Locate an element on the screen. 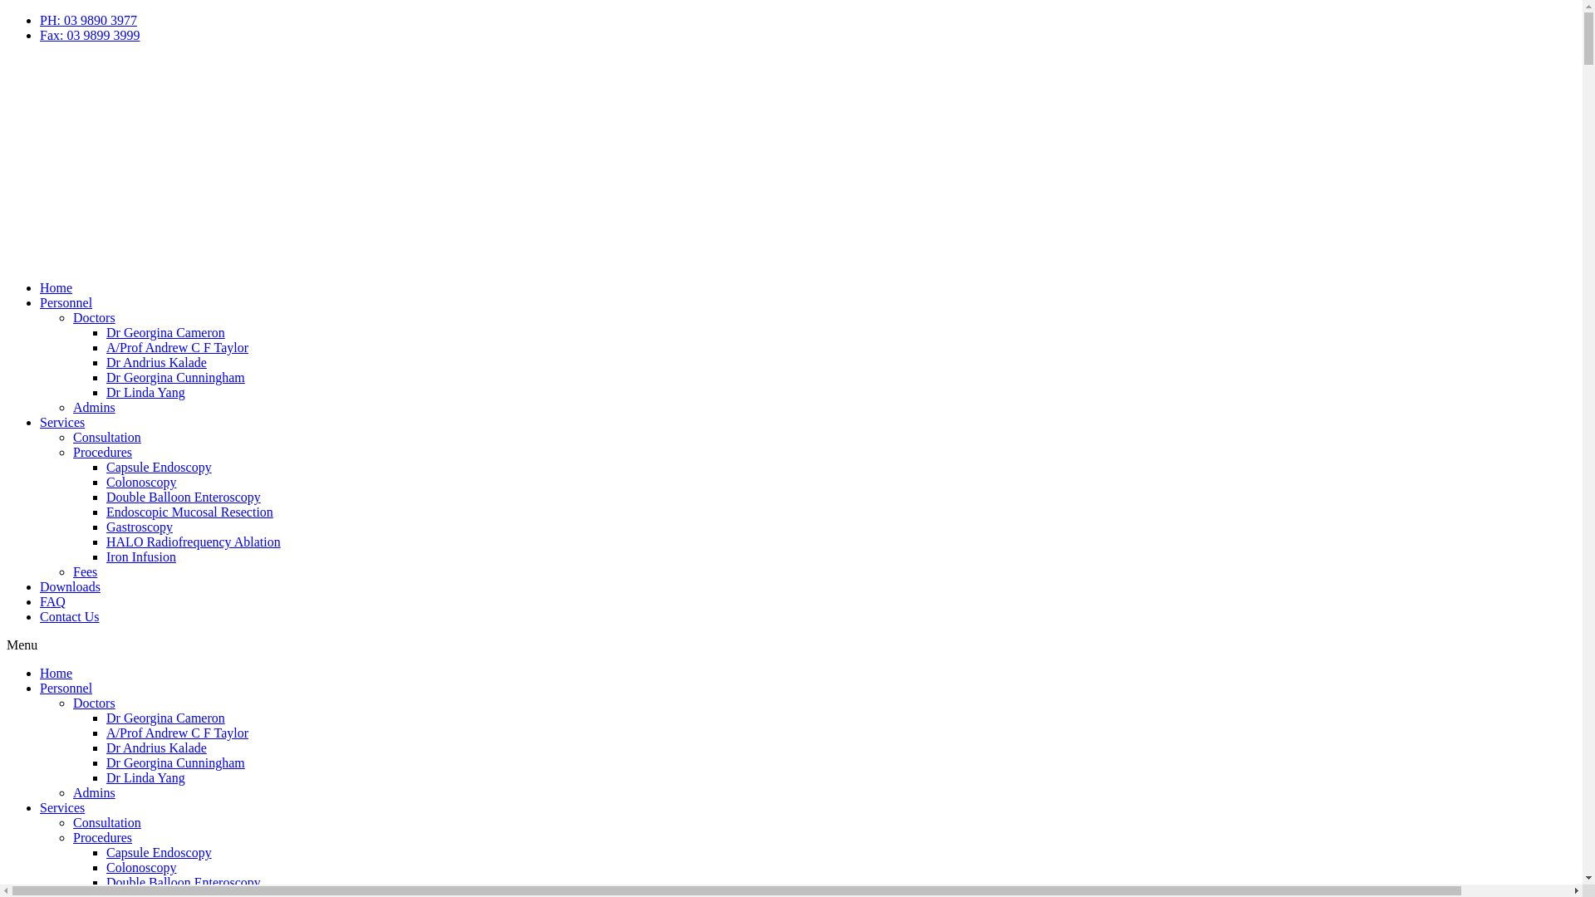 The width and height of the screenshot is (1595, 897). Dr Georgina Cunningham is located at coordinates (176, 762).